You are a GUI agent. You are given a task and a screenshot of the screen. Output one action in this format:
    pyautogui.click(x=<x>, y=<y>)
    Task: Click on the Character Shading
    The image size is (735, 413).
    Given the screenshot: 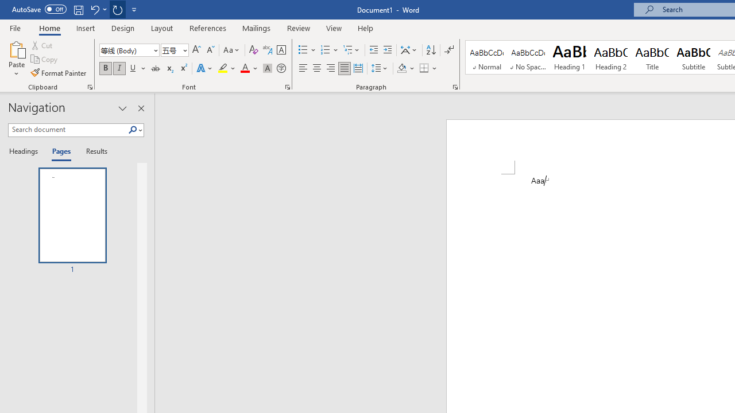 What is the action you would take?
    pyautogui.click(x=268, y=69)
    